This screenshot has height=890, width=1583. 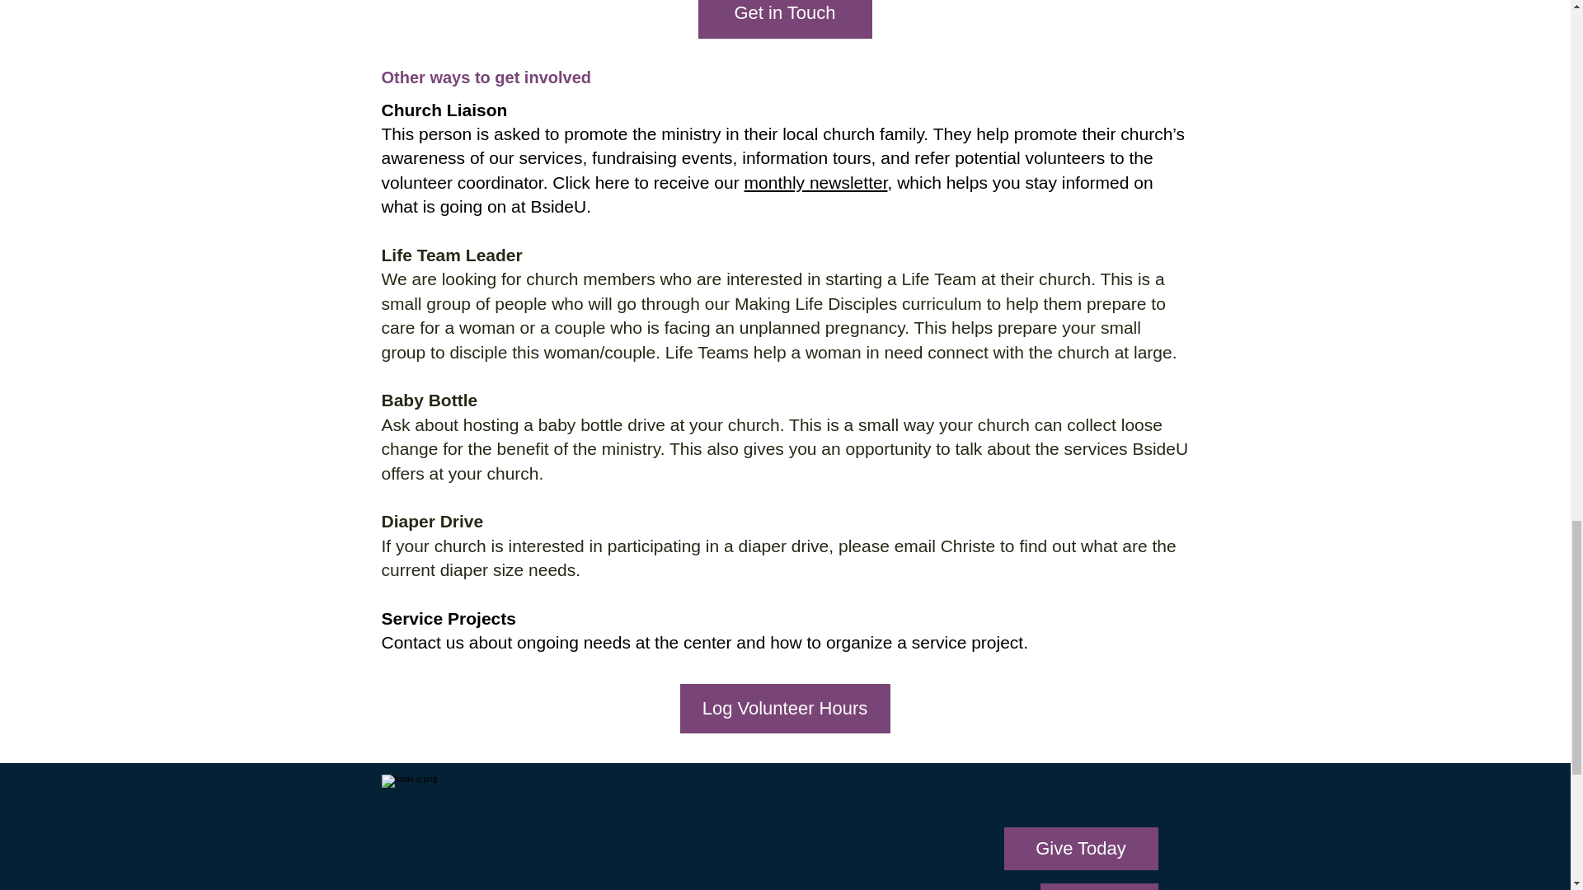 I want to click on Give Today, so click(x=1081, y=849).